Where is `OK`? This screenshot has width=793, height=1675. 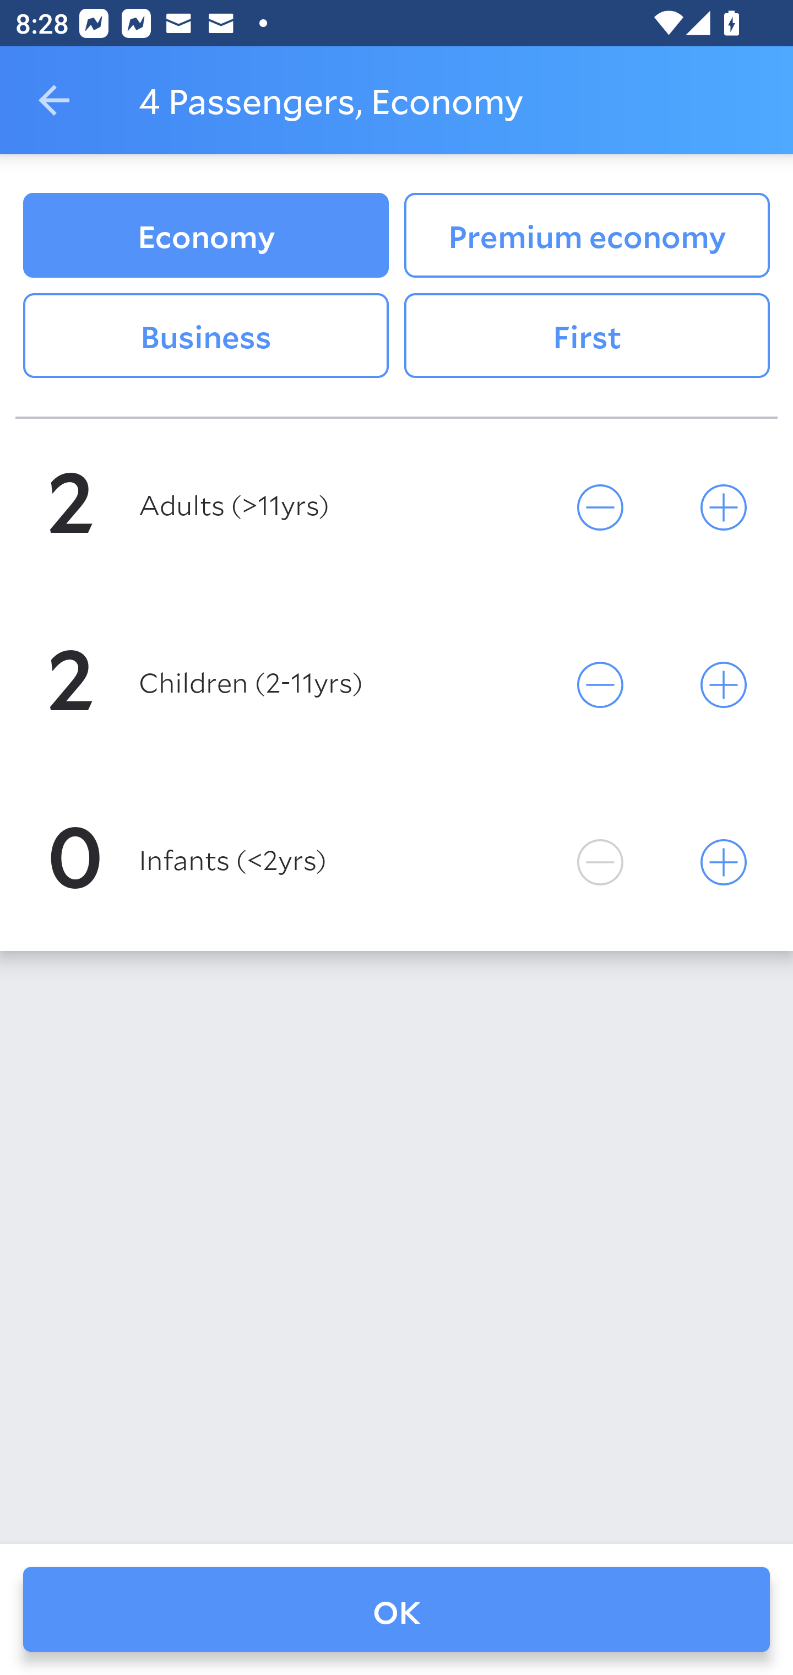 OK is located at coordinates (397, 1609).